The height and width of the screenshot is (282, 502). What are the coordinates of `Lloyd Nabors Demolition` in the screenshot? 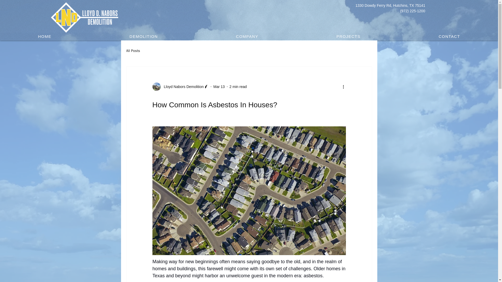 It's located at (180, 87).